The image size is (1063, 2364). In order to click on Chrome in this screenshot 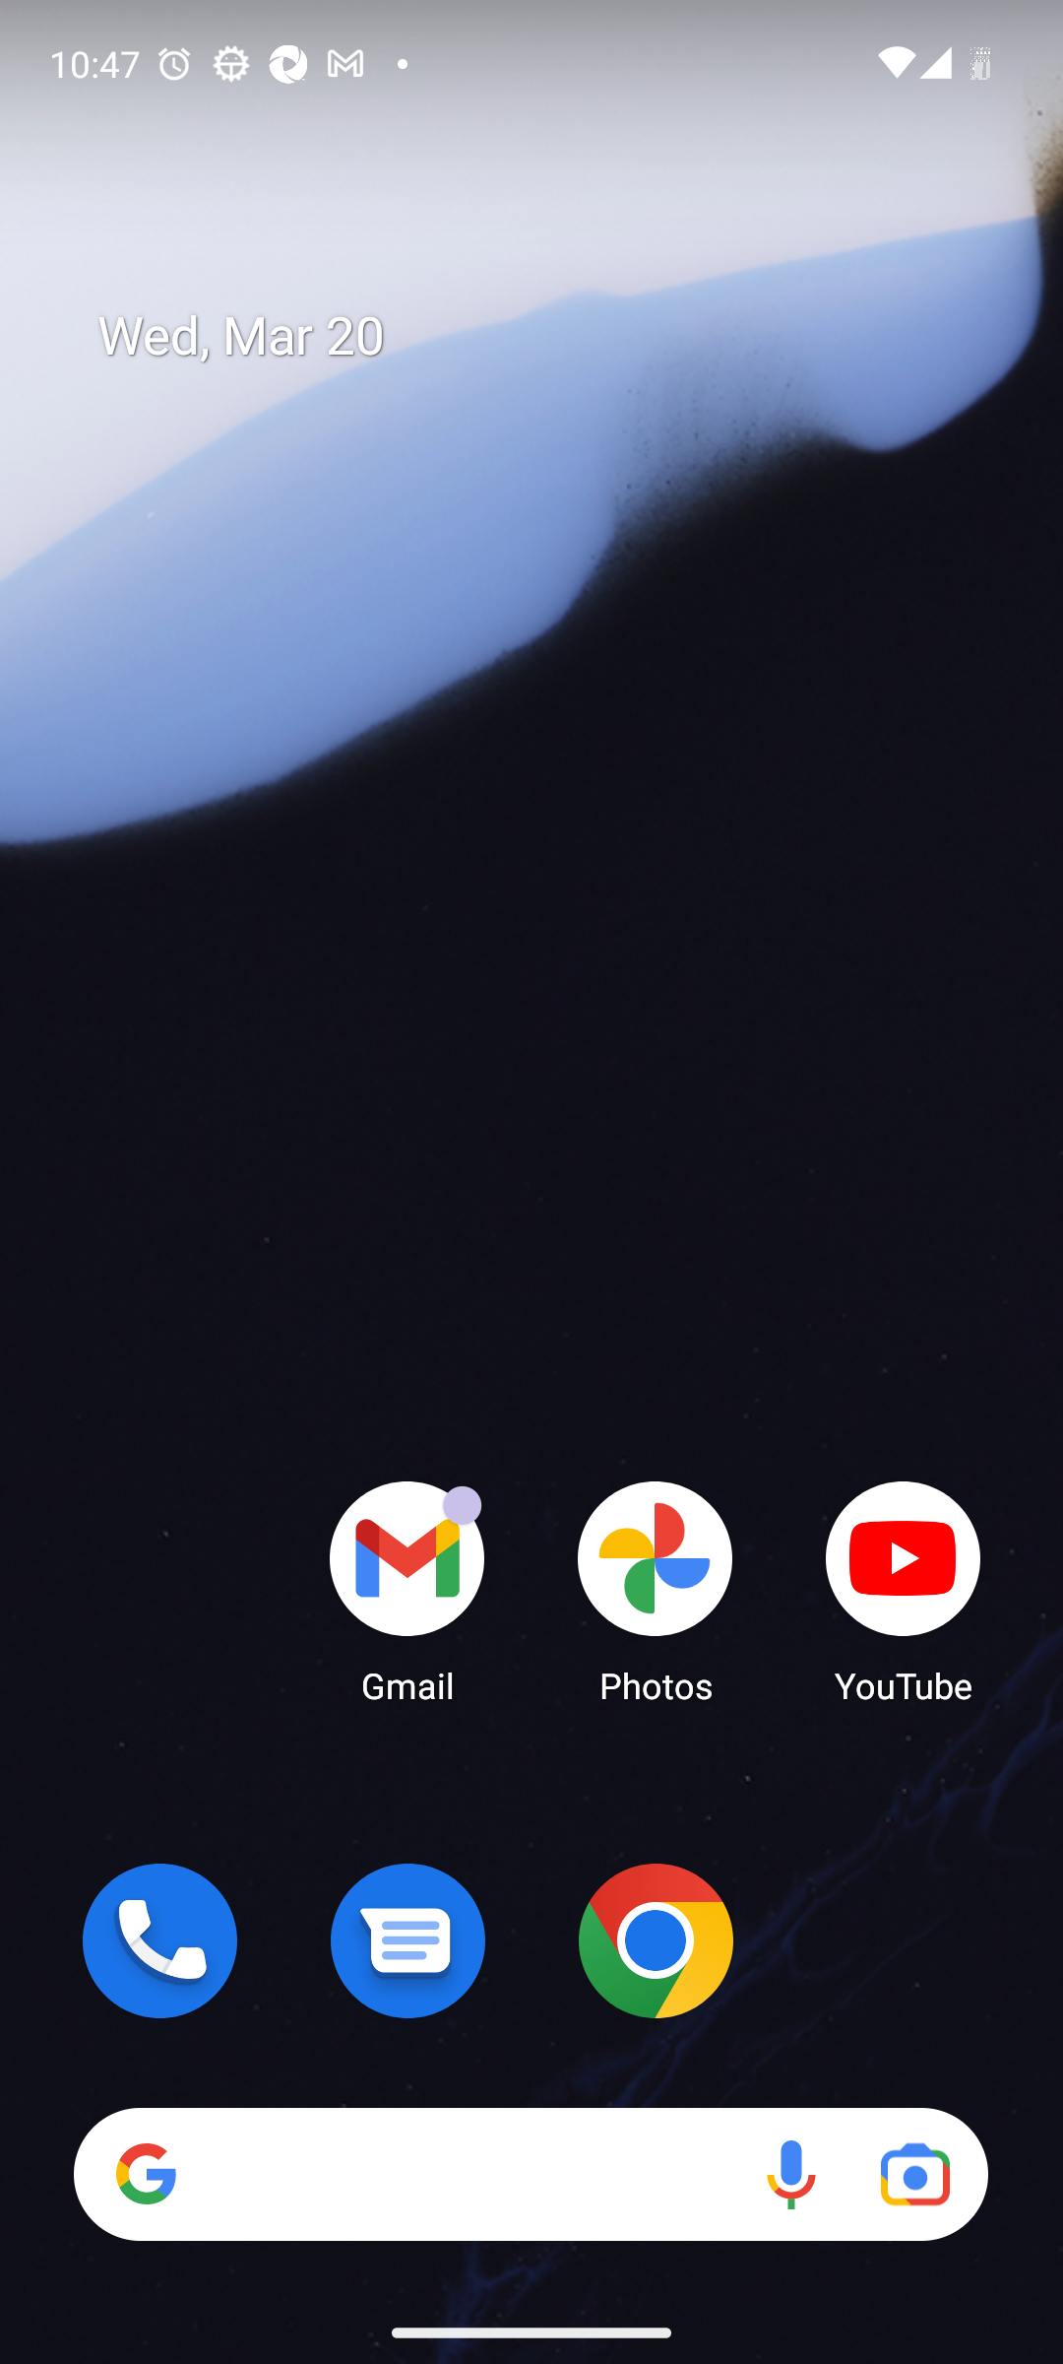, I will do `click(656, 1940)`.